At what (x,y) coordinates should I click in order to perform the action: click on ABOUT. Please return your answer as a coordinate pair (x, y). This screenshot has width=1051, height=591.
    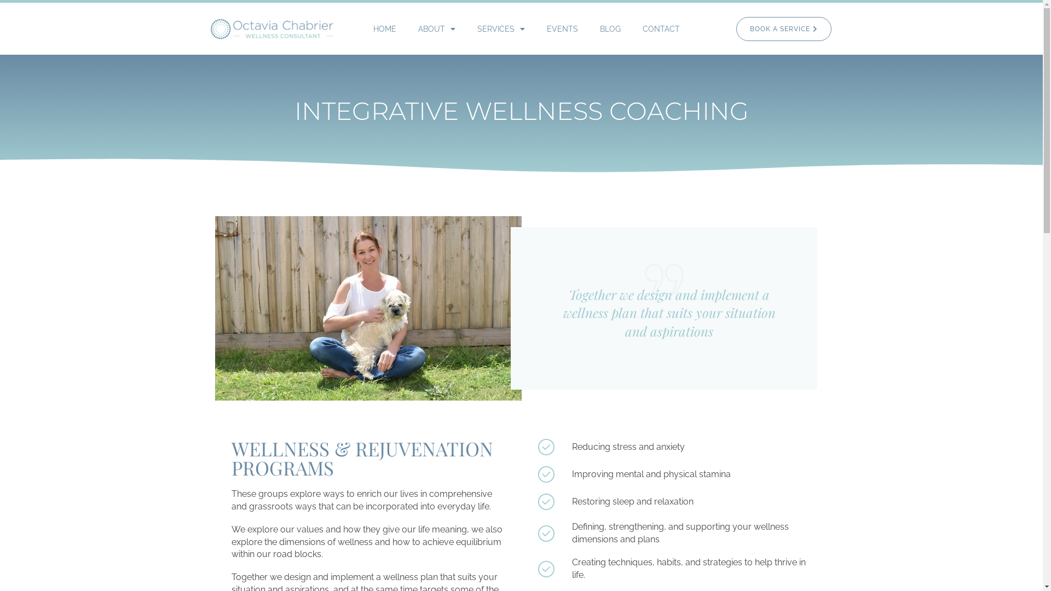
    Looking at the image, I should click on (437, 29).